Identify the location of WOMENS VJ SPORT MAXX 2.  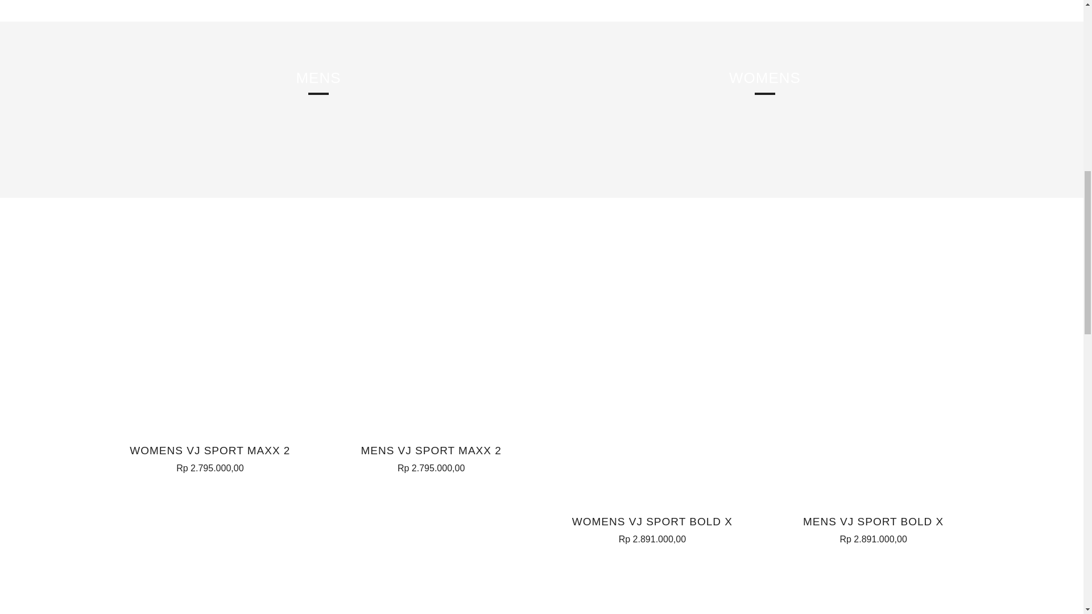
(210, 457).